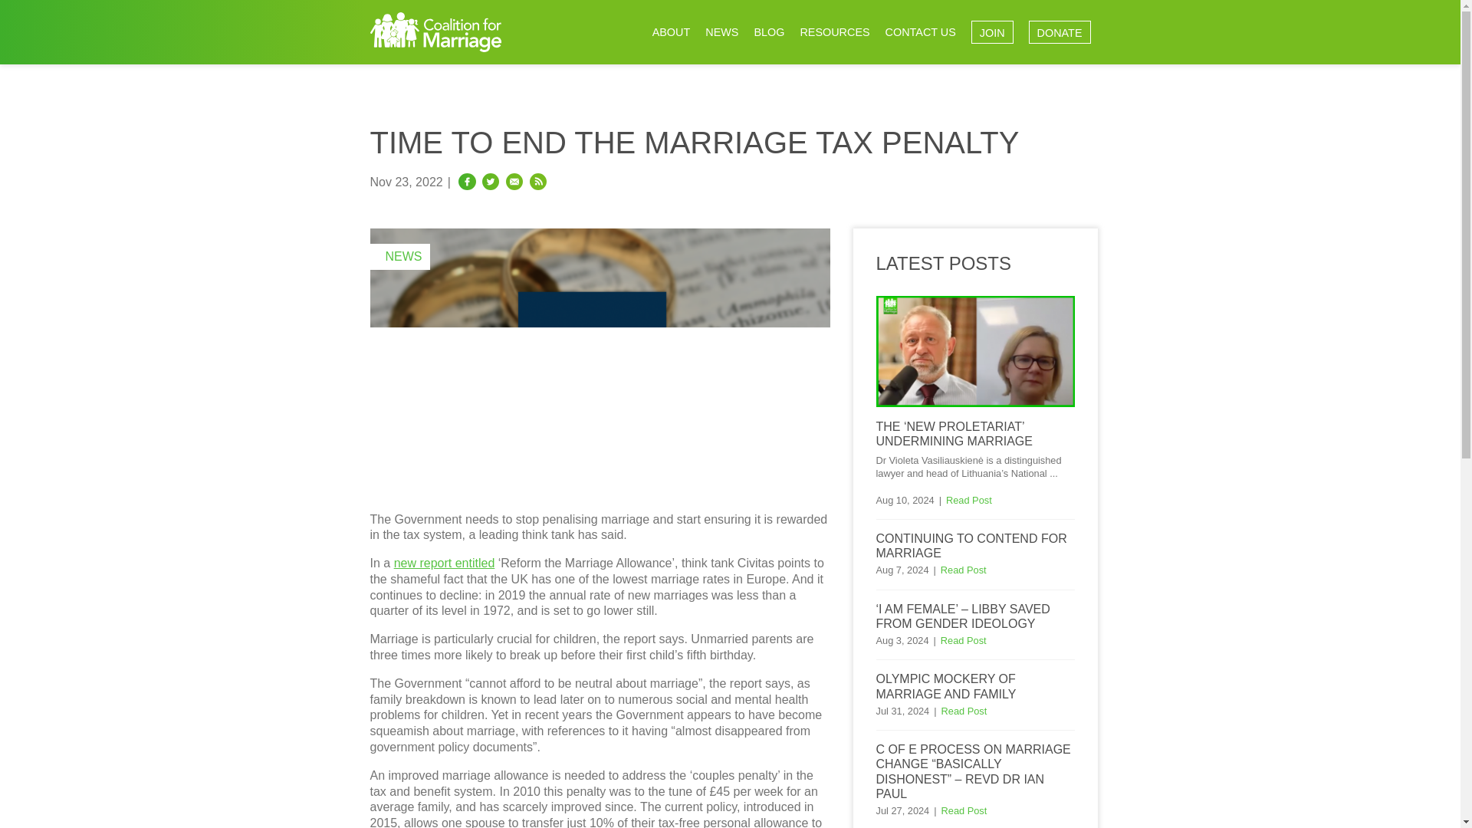 The width and height of the screenshot is (1472, 828). I want to click on RESOURCES, so click(834, 32).